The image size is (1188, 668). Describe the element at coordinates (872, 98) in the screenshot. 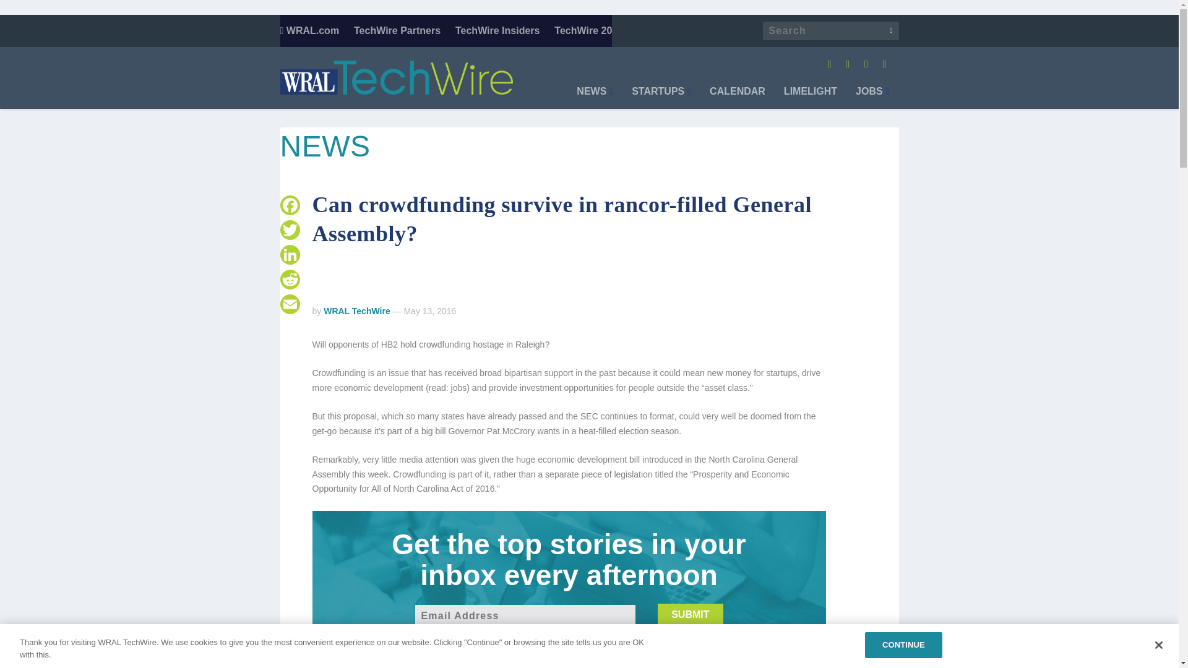

I see `JOBS` at that location.